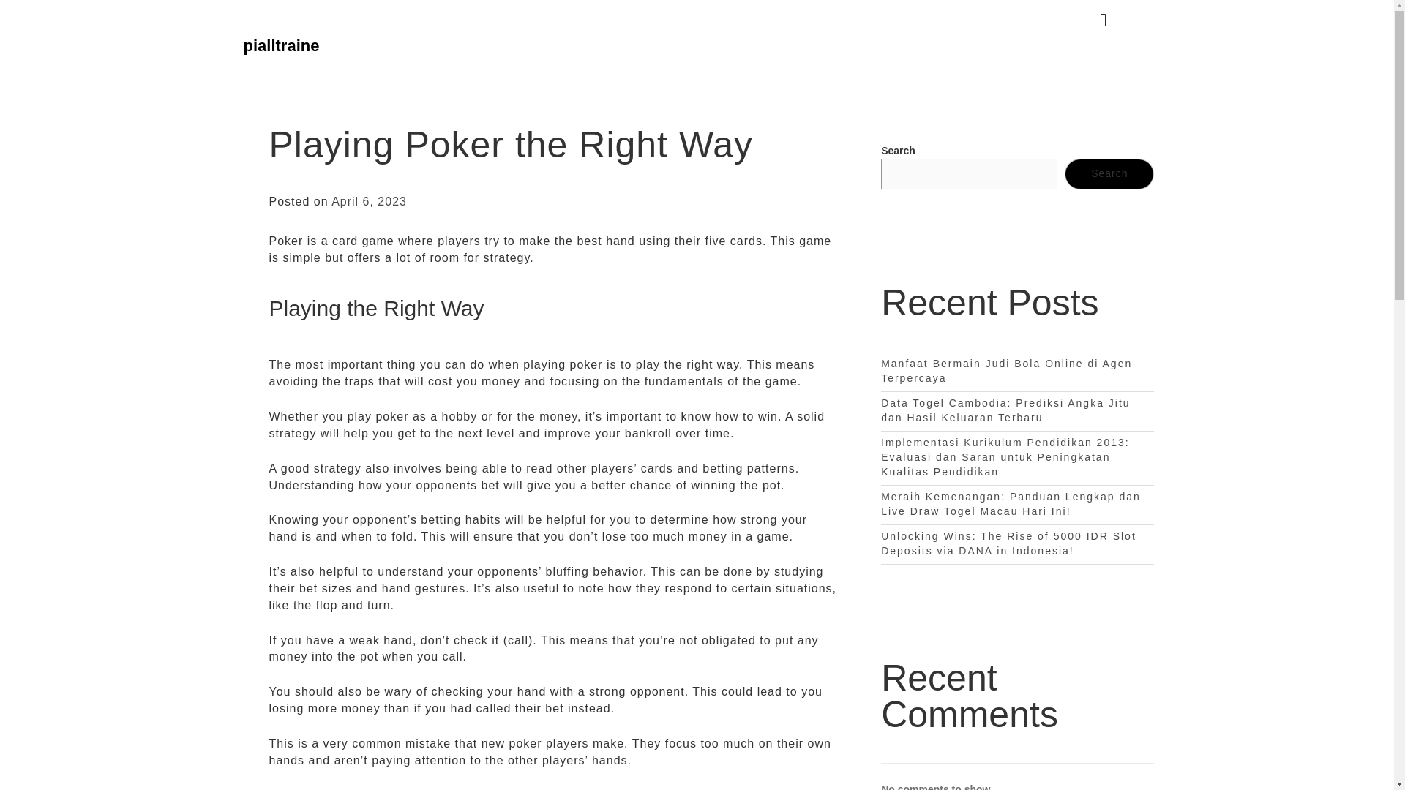  What do you see at coordinates (369, 201) in the screenshot?
I see `April 6, 2023` at bounding box center [369, 201].